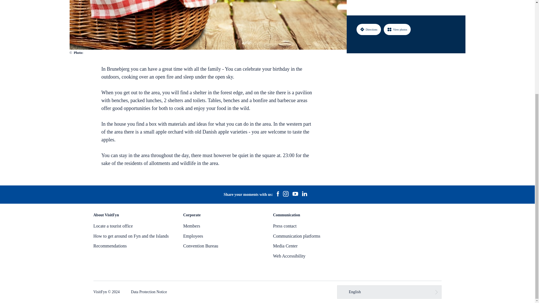 The image size is (539, 303). What do you see at coordinates (193, 236) in the screenshot?
I see `Employees` at bounding box center [193, 236].